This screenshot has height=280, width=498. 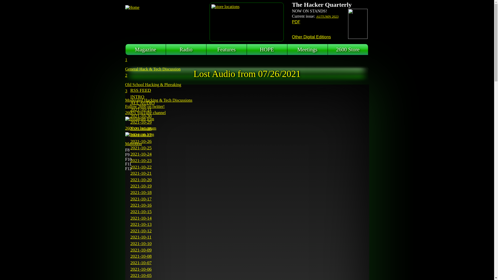 What do you see at coordinates (141, 160) in the screenshot?
I see `2021-10-23` at bounding box center [141, 160].